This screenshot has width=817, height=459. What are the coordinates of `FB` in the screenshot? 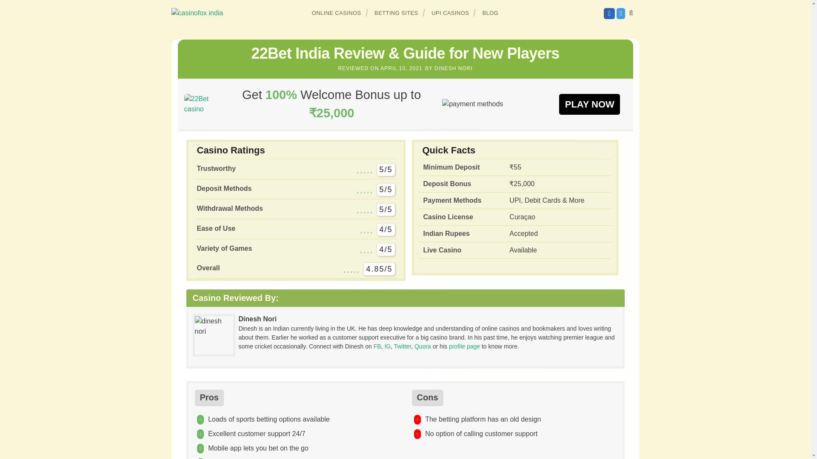 It's located at (377, 346).